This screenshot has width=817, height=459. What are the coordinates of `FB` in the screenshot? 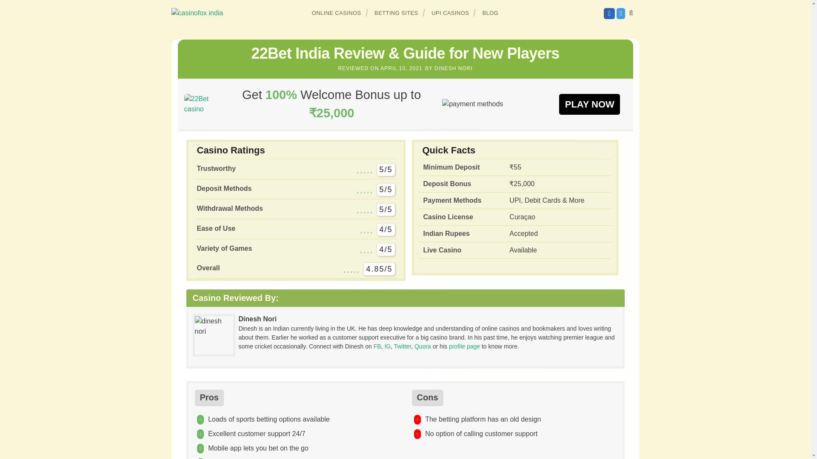 It's located at (377, 346).